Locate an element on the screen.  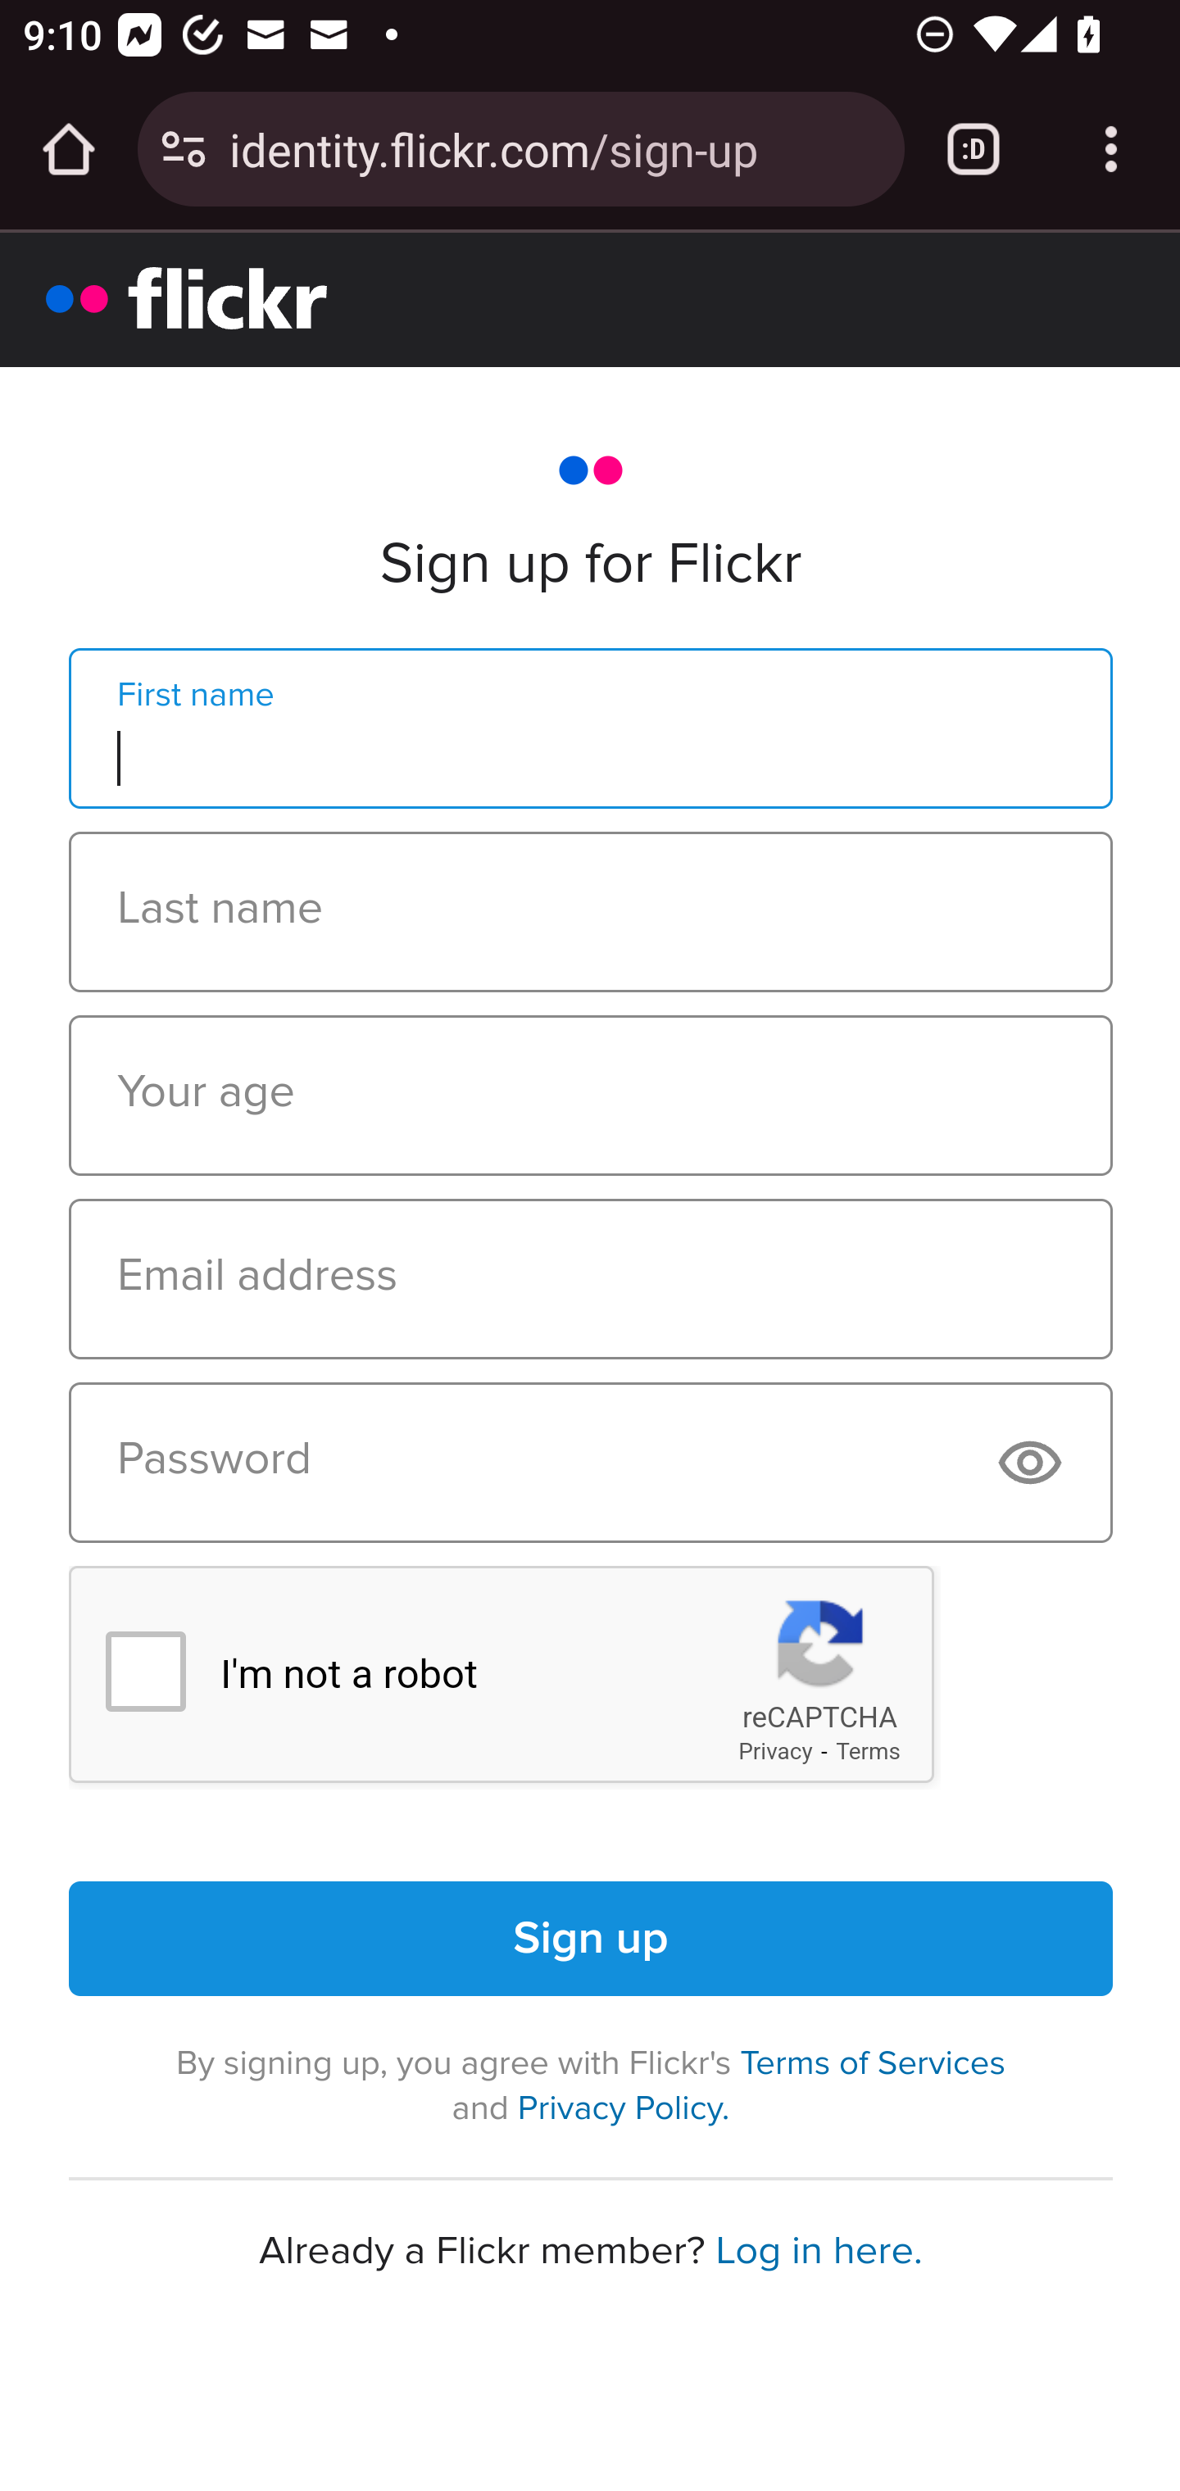
Connection is secure is located at coordinates (184, 149).